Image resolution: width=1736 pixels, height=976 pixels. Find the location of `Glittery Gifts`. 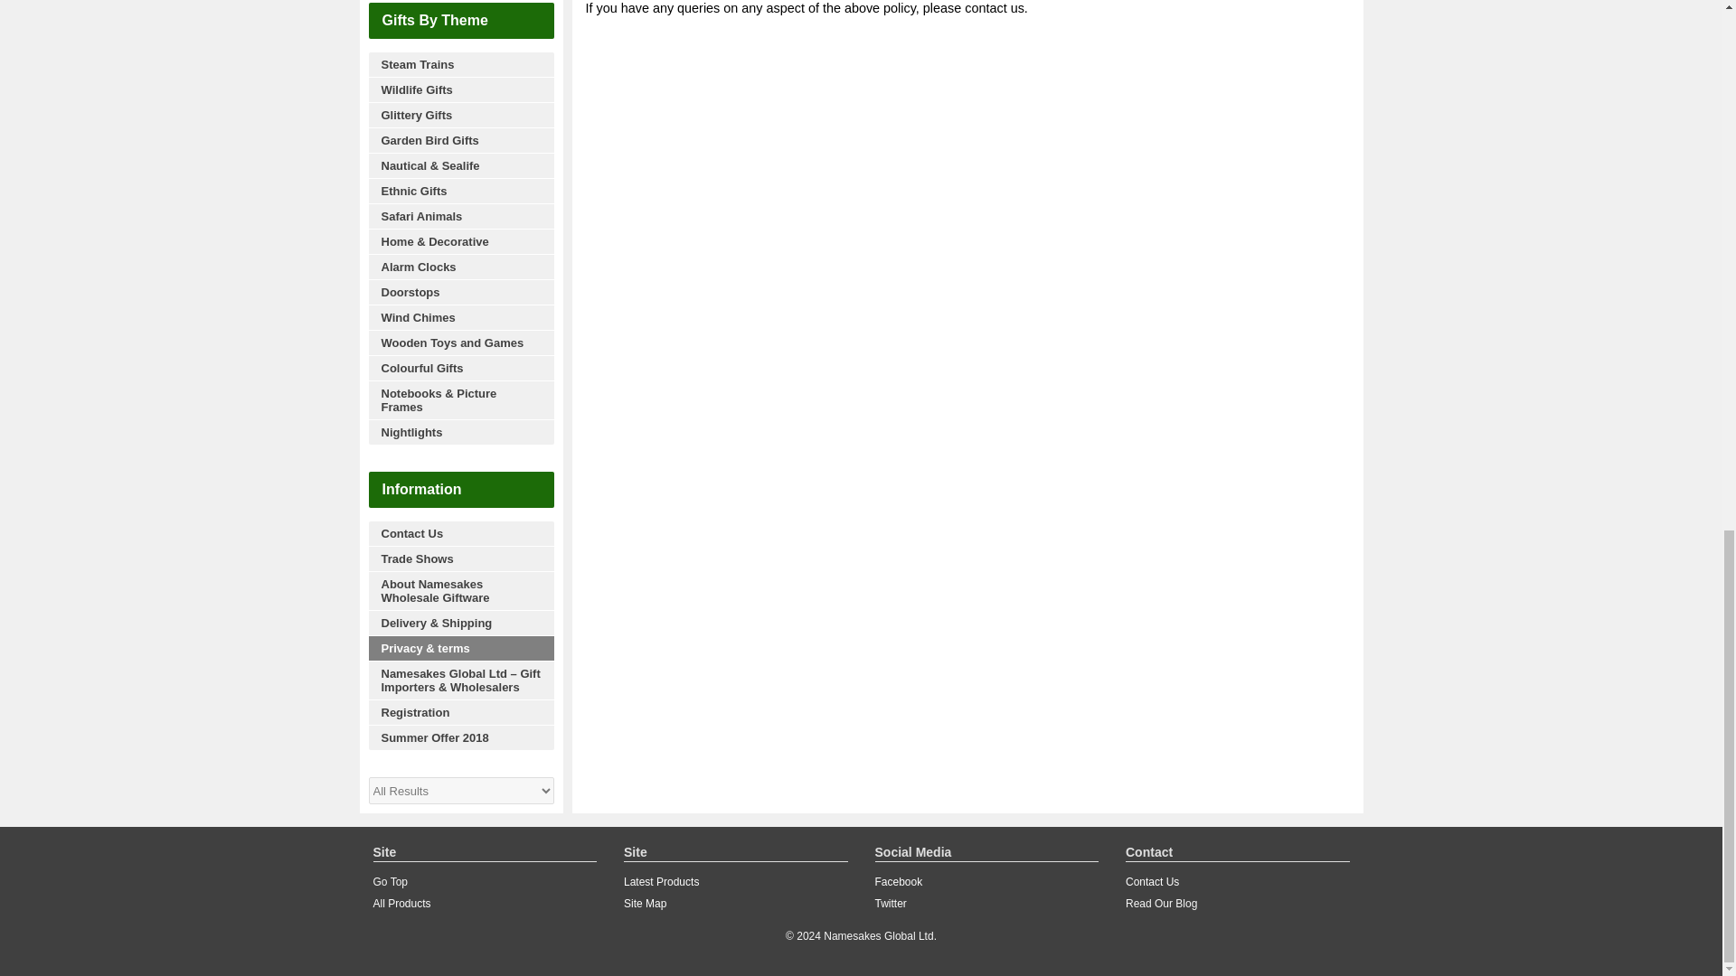

Glittery Gifts is located at coordinates (461, 115).